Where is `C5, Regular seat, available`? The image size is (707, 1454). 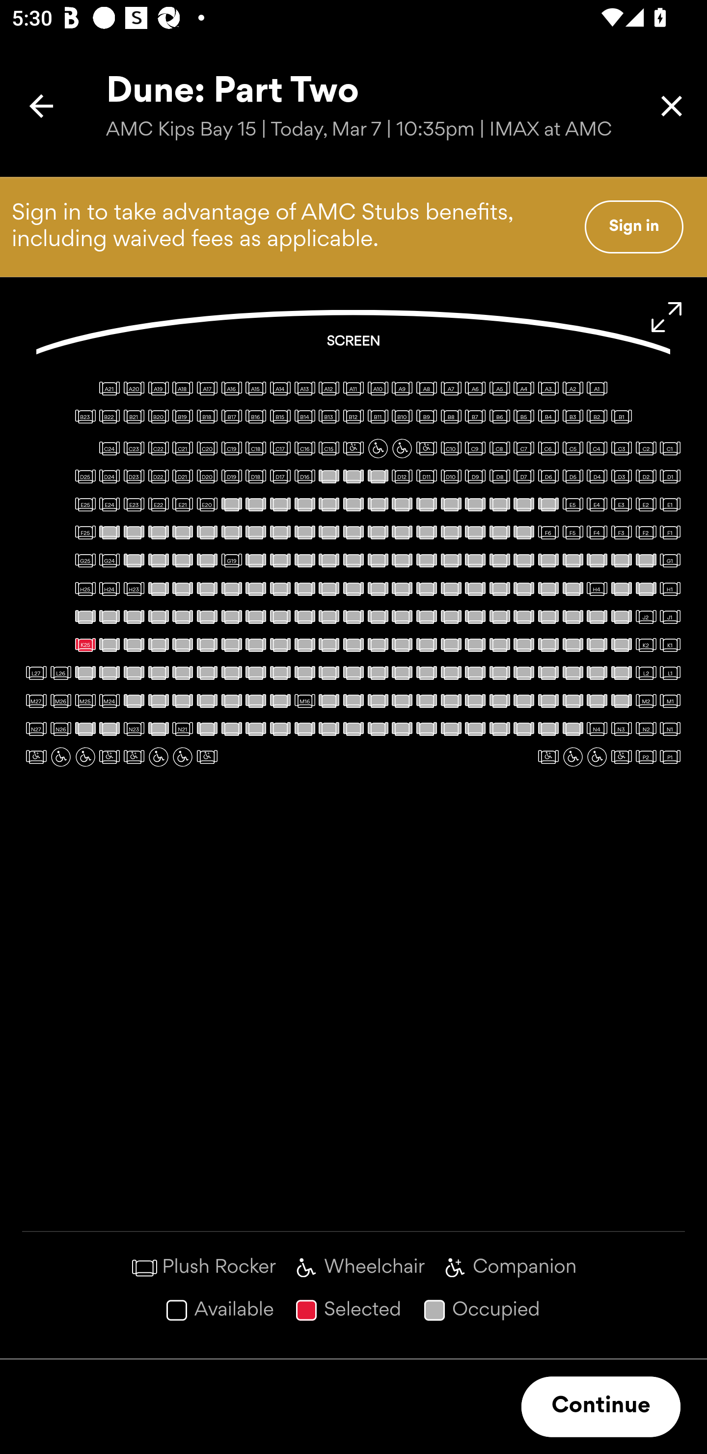 C5, Regular seat, available is located at coordinates (572, 448).